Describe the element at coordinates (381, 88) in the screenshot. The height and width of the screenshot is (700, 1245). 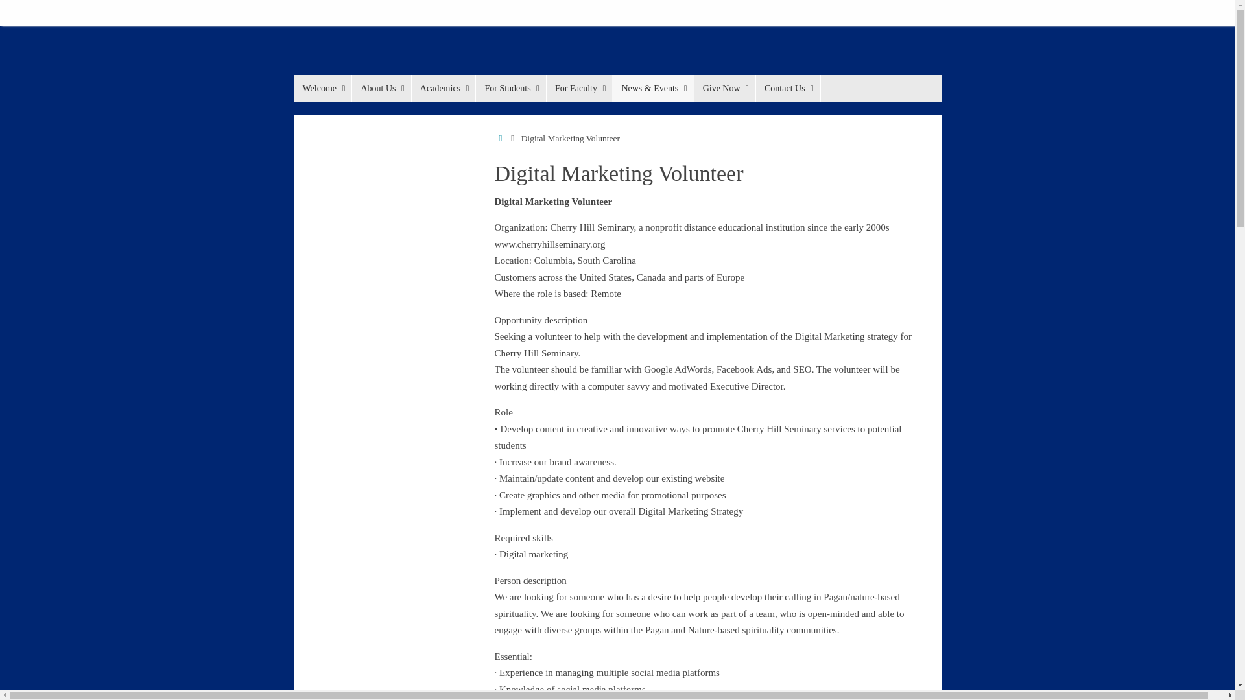
I see `About Us` at that location.